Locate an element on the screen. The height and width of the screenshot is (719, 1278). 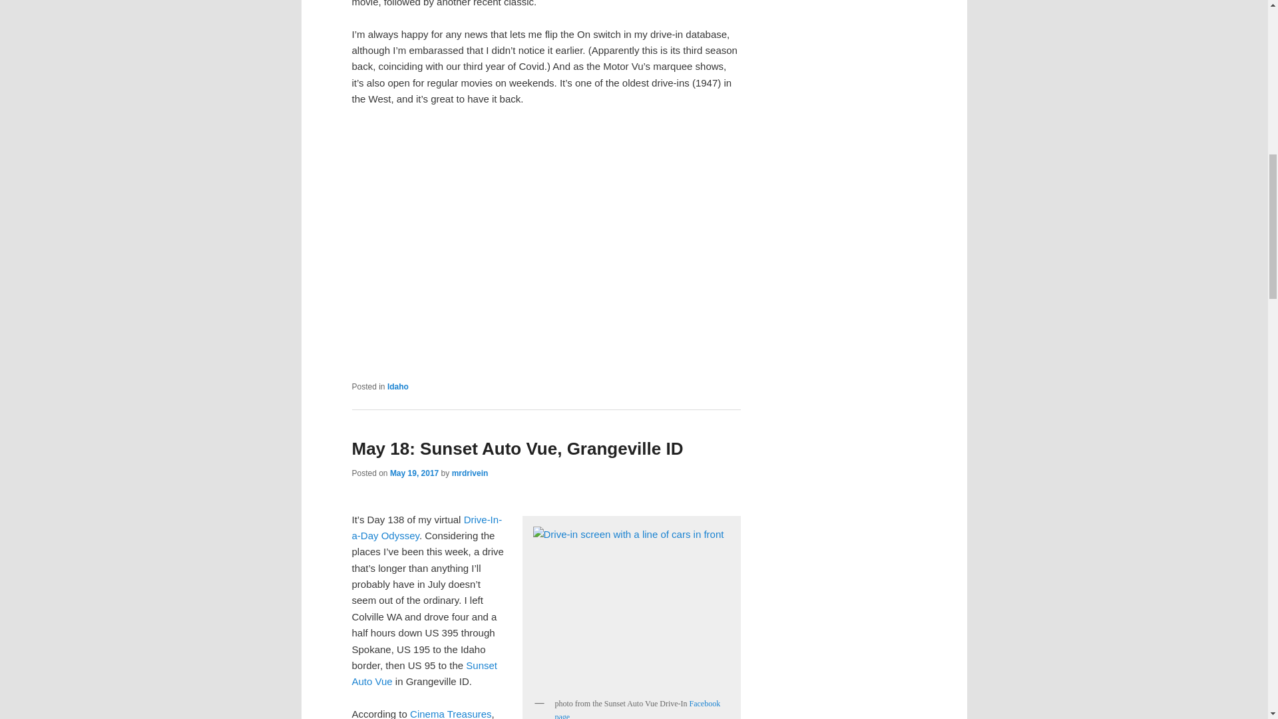
May 18: Sunset Auto Vue, Grangeville ID is located at coordinates (517, 449).